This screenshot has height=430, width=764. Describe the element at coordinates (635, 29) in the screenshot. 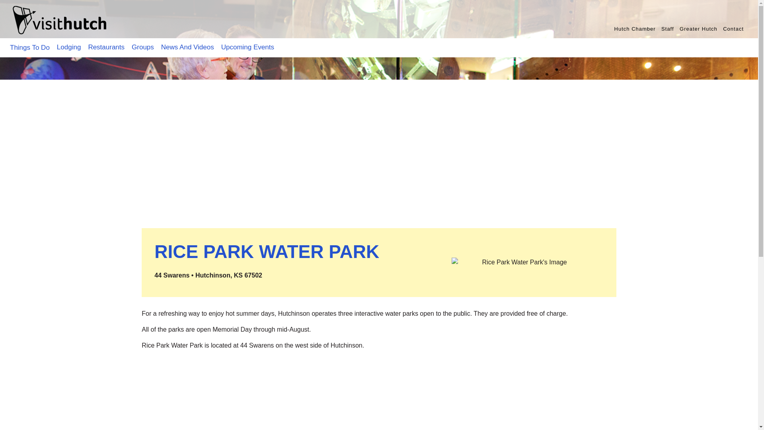

I see `Hutch Chamber` at that location.